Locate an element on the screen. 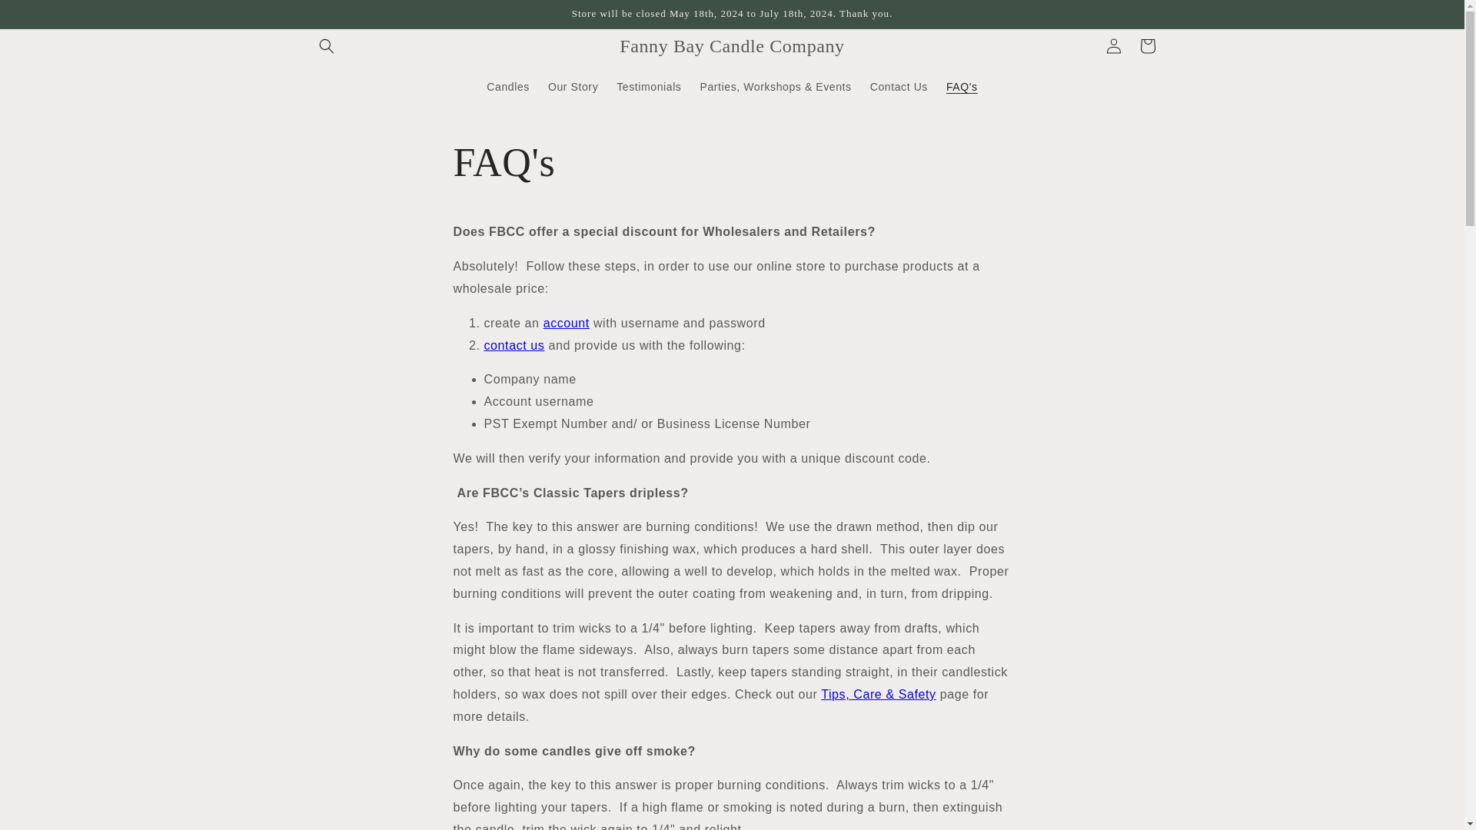 This screenshot has width=1476, height=830. Candles is located at coordinates (507, 86).